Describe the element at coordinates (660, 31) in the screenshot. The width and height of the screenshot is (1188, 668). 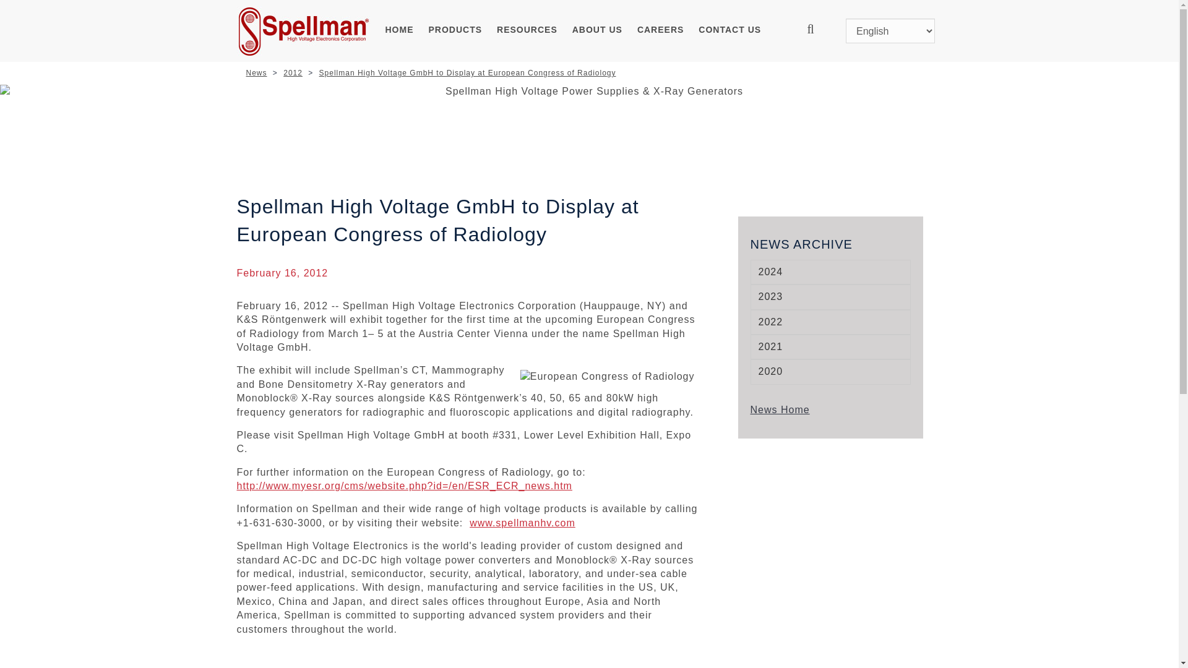
I see `CAREERS` at that location.